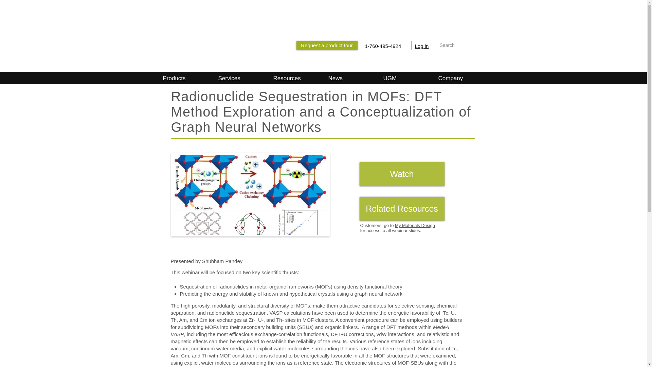 This screenshot has width=652, height=367. I want to click on Resources, so click(295, 78).